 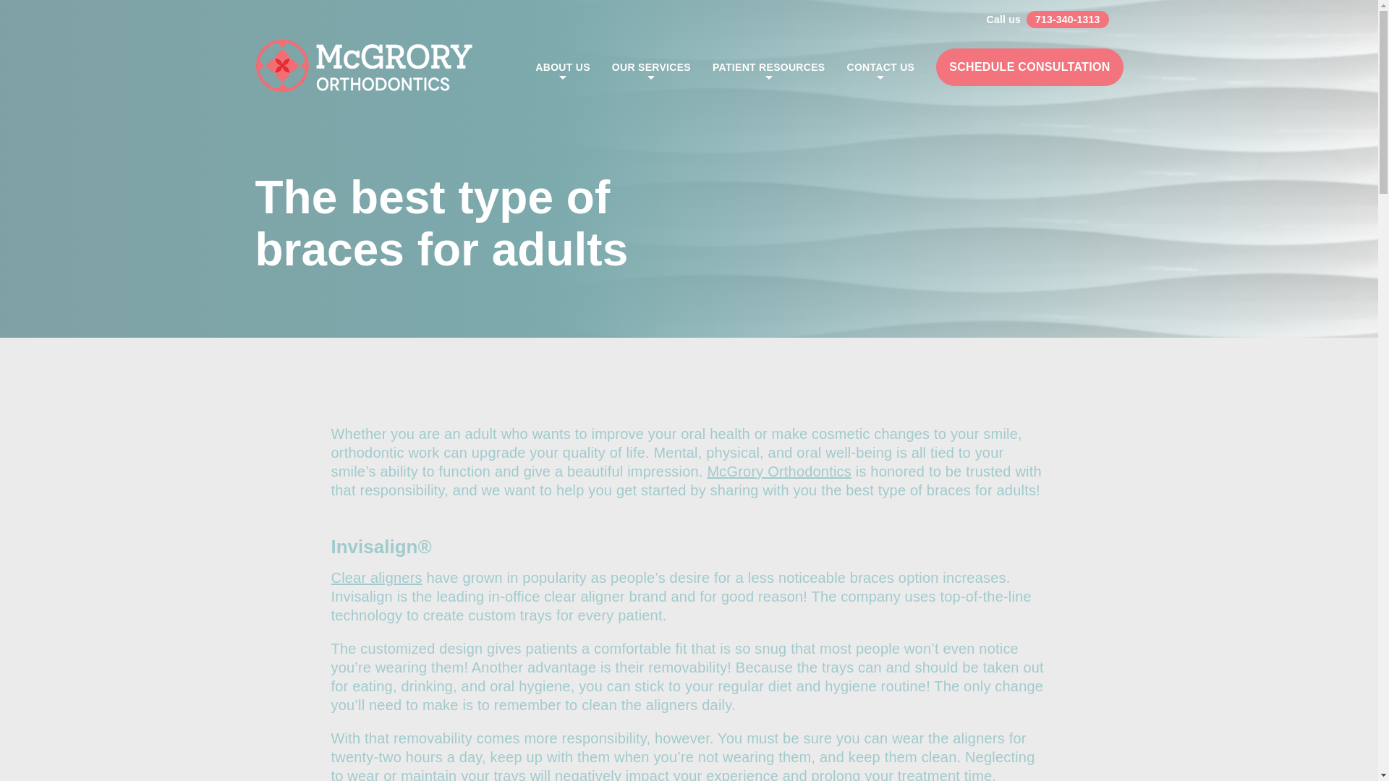 What do you see at coordinates (768, 67) in the screenshot?
I see `PATIENT RESOURCES` at bounding box center [768, 67].